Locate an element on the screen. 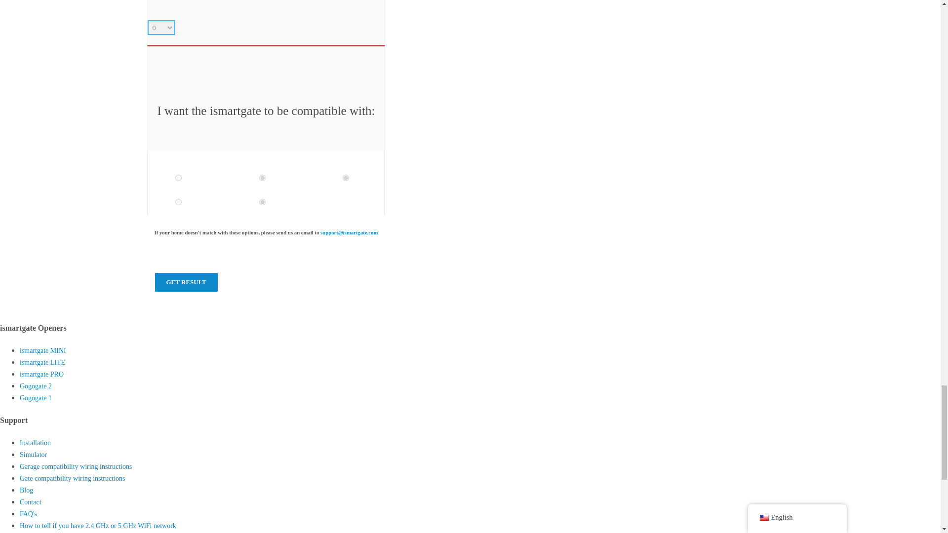 This screenshot has width=948, height=533. 0 is located at coordinates (179, 178).